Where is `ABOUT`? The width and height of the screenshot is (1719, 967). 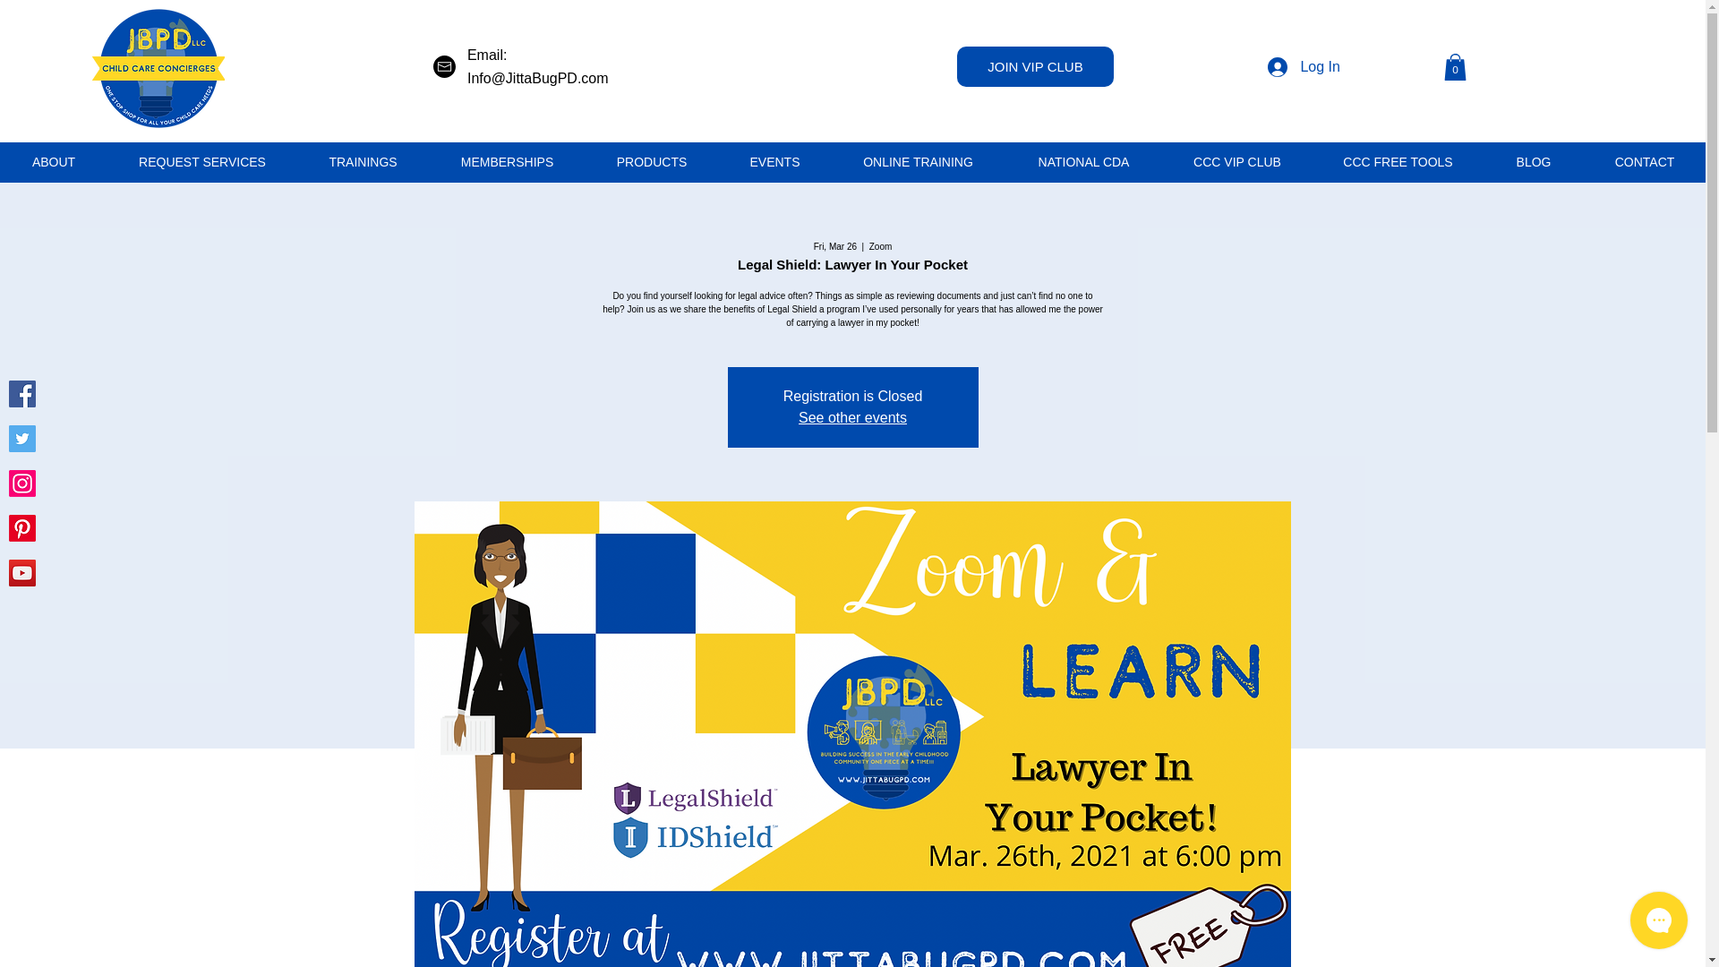 ABOUT is located at coordinates (54, 162).